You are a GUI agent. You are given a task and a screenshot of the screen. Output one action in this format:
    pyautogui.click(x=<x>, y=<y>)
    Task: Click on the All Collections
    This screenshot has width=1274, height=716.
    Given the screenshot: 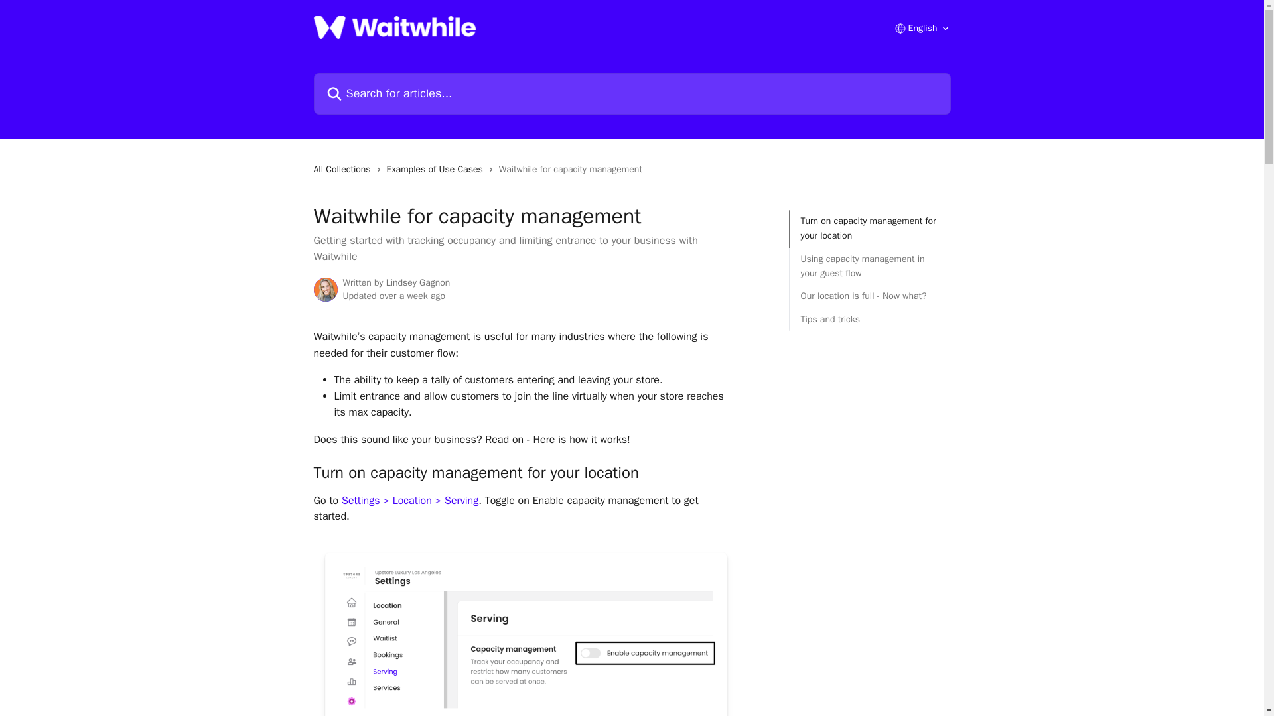 What is the action you would take?
    pyautogui.click(x=344, y=170)
    